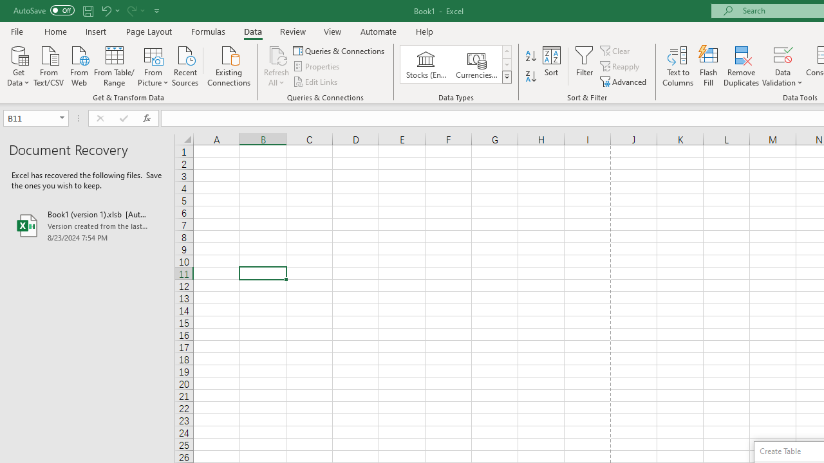 Image resolution: width=824 pixels, height=463 pixels. What do you see at coordinates (6, 7) in the screenshot?
I see `System` at bounding box center [6, 7].